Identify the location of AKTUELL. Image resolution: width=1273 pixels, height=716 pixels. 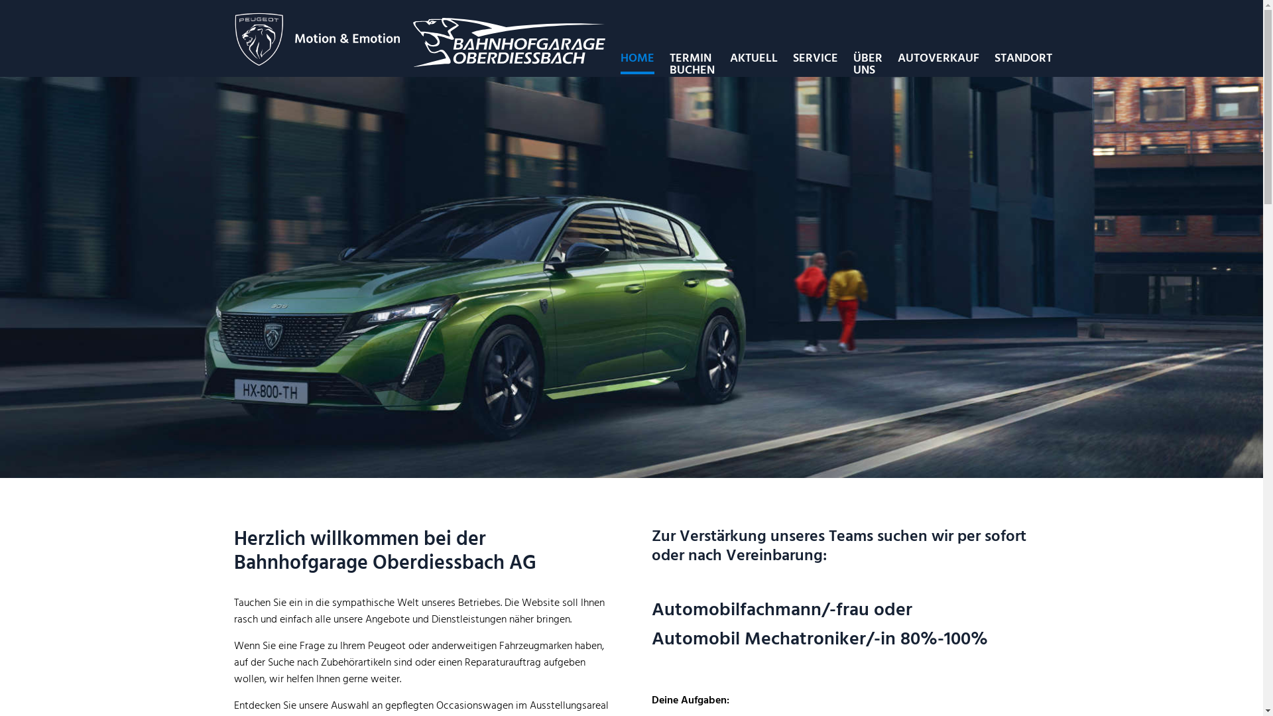
(753, 58).